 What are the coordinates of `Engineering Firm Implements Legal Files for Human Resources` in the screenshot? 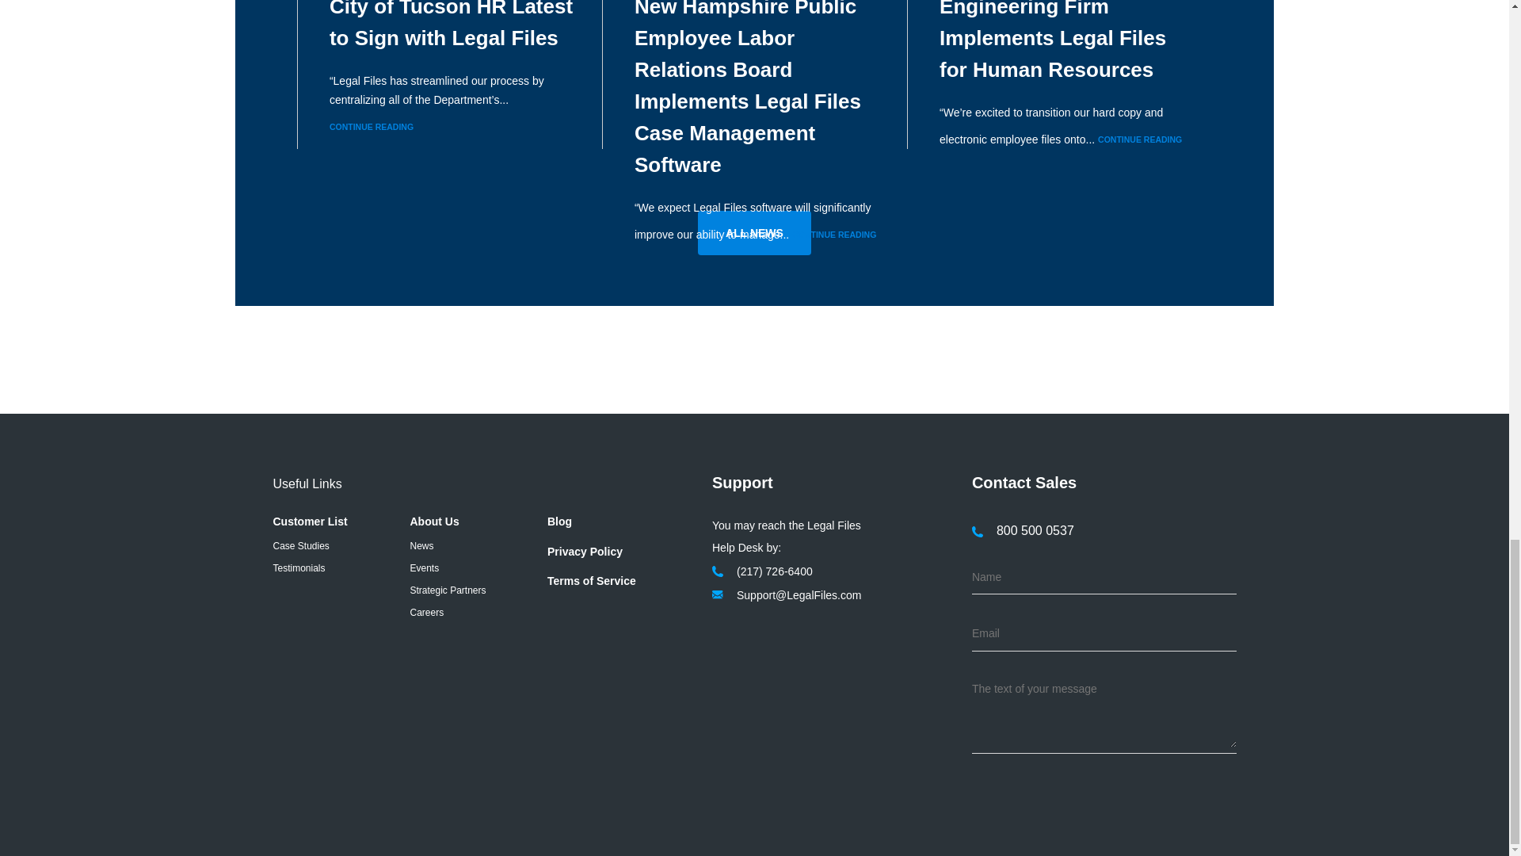 It's located at (1053, 40).